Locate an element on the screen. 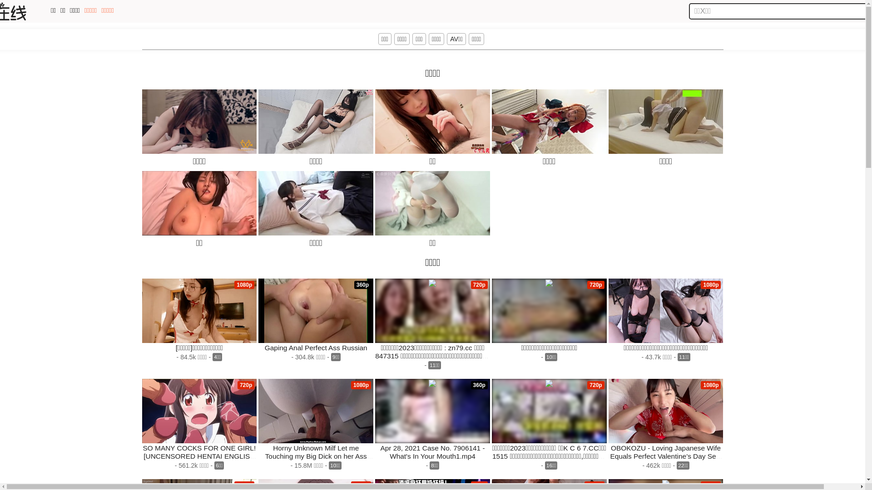 The height and width of the screenshot is (490, 872). 360p is located at coordinates (432, 411).